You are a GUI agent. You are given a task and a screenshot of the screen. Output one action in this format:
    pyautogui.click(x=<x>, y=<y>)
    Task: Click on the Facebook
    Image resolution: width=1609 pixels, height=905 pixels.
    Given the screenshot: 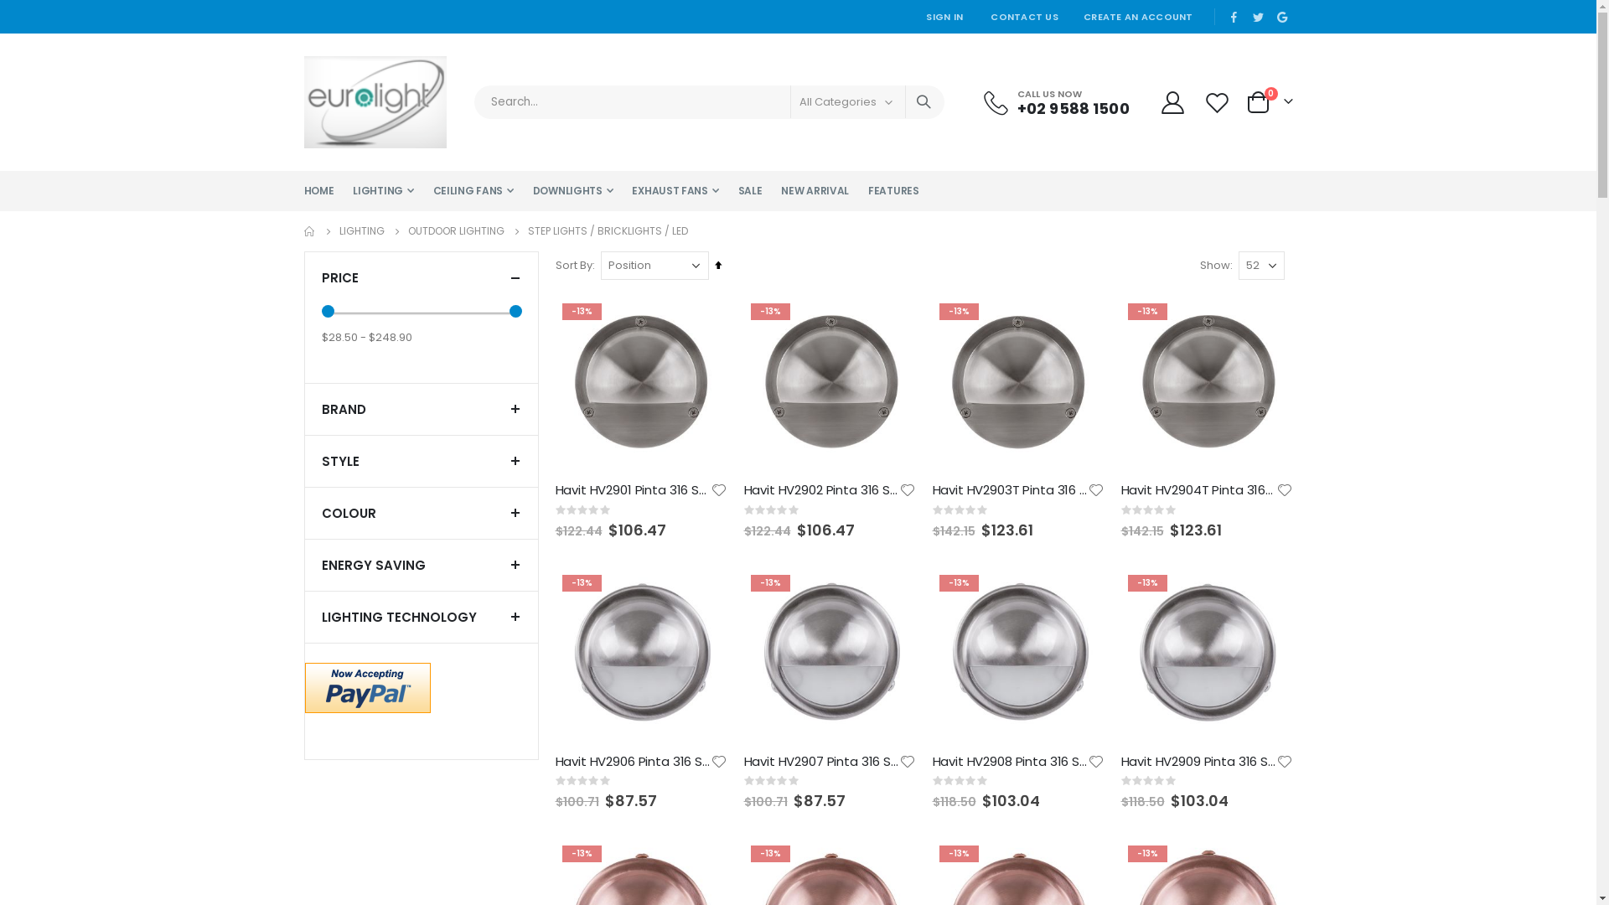 What is the action you would take?
    pyautogui.click(x=1234, y=17)
    